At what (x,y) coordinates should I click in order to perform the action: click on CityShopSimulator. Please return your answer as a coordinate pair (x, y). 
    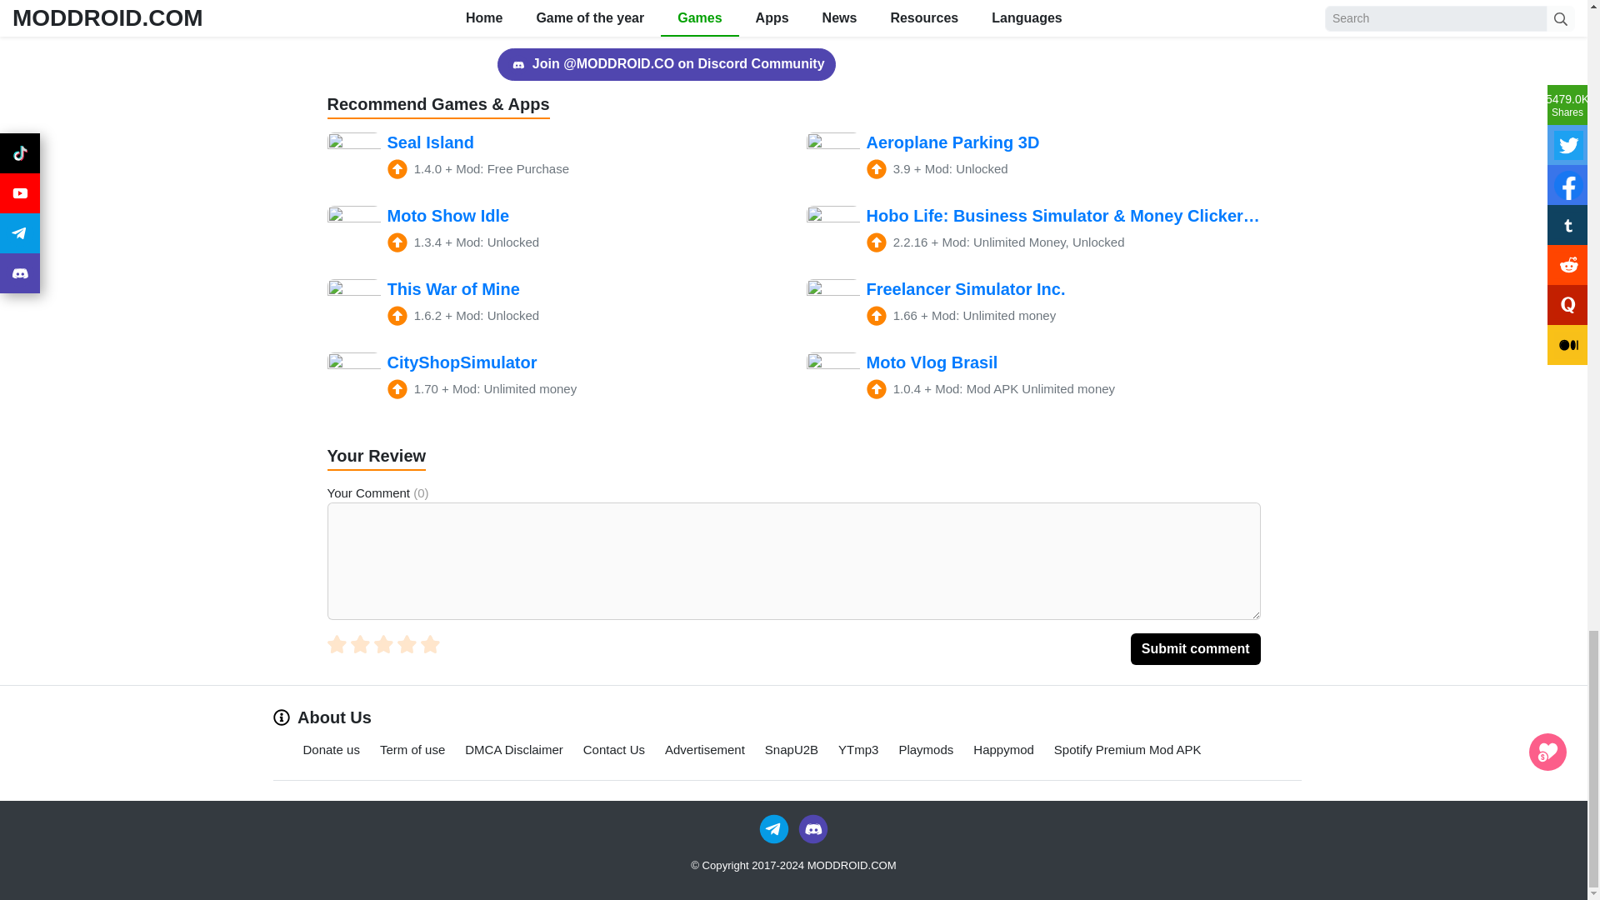
    Looking at the image, I should click on (553, 379).